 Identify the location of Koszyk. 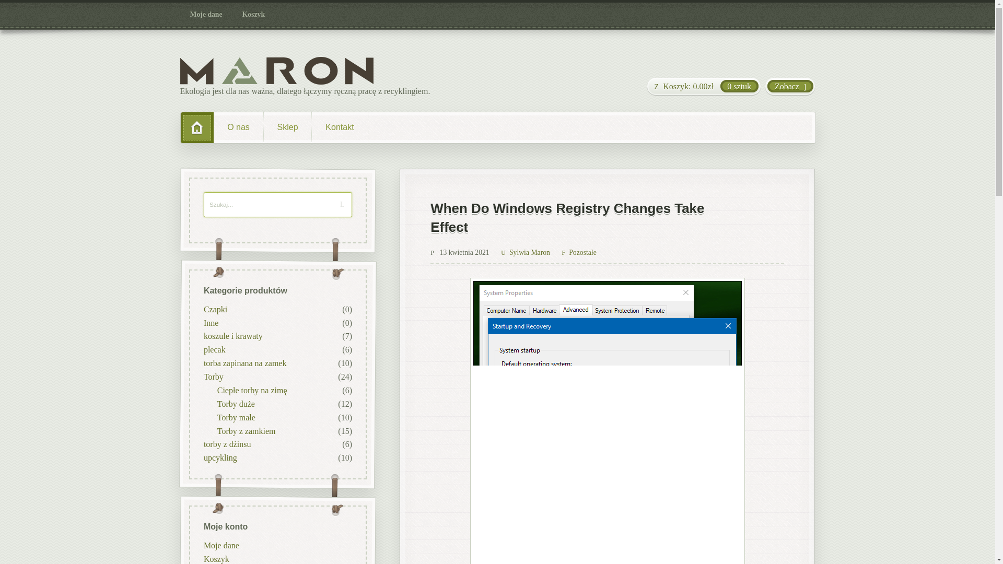
(254, 15).